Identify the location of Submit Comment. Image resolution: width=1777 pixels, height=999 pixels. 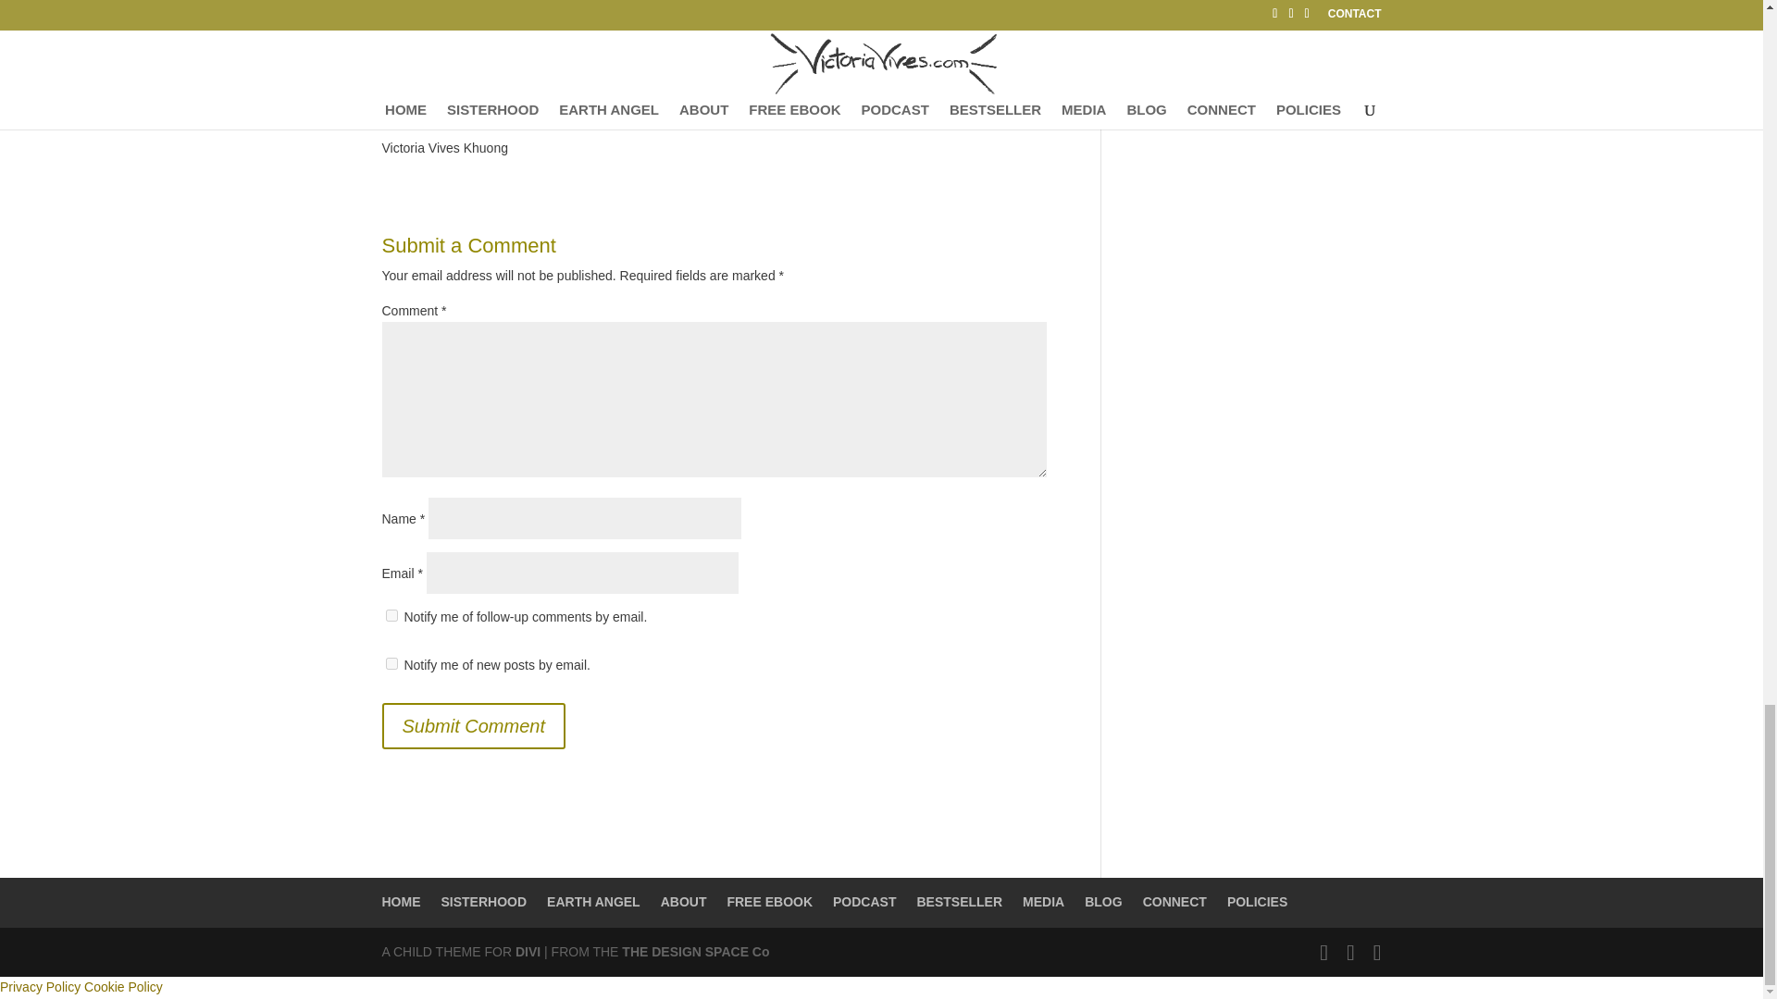
(473, 726).